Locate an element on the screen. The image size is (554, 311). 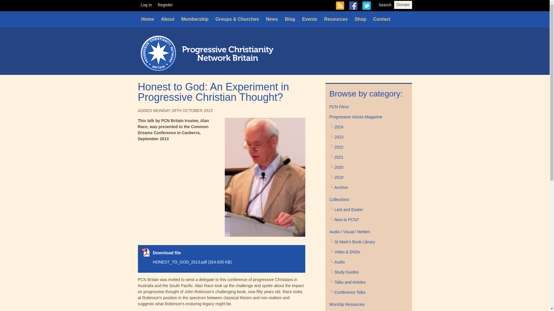
Worship Resources is located at coordinates (347, 304).